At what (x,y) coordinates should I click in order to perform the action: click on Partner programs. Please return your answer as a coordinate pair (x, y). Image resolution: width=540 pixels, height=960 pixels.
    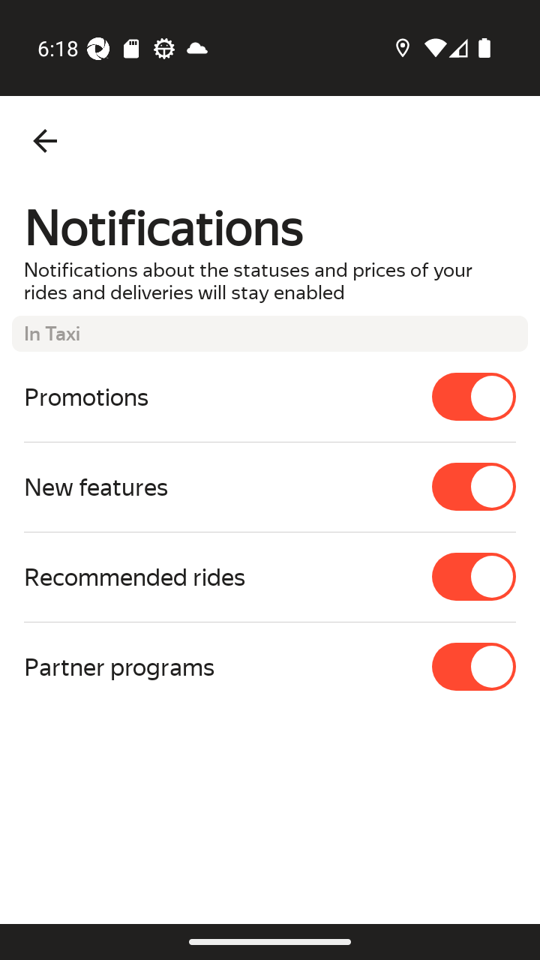
    Looking at the image, I should click on (270, 666).